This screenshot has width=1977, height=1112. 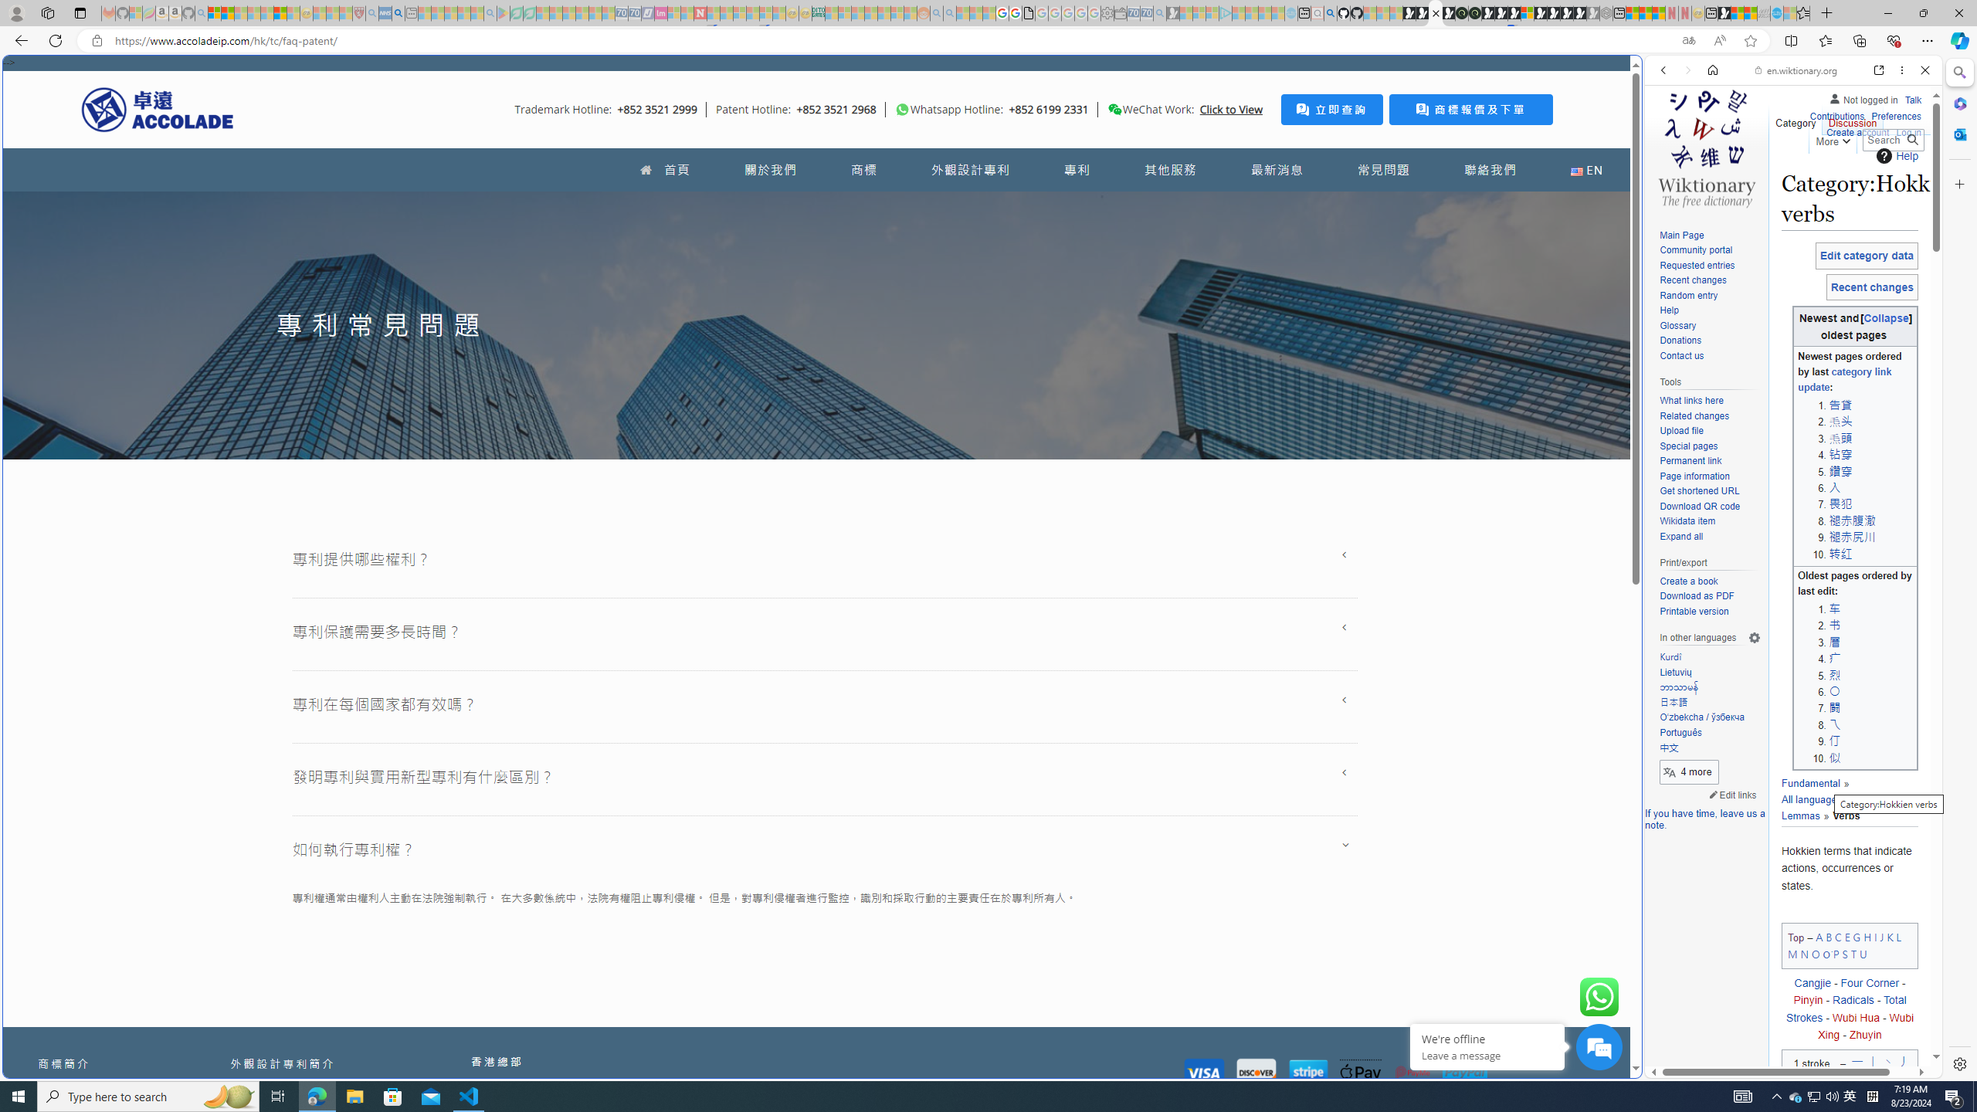 I want to click on Wikidata item, so click(x=1710, y=521).